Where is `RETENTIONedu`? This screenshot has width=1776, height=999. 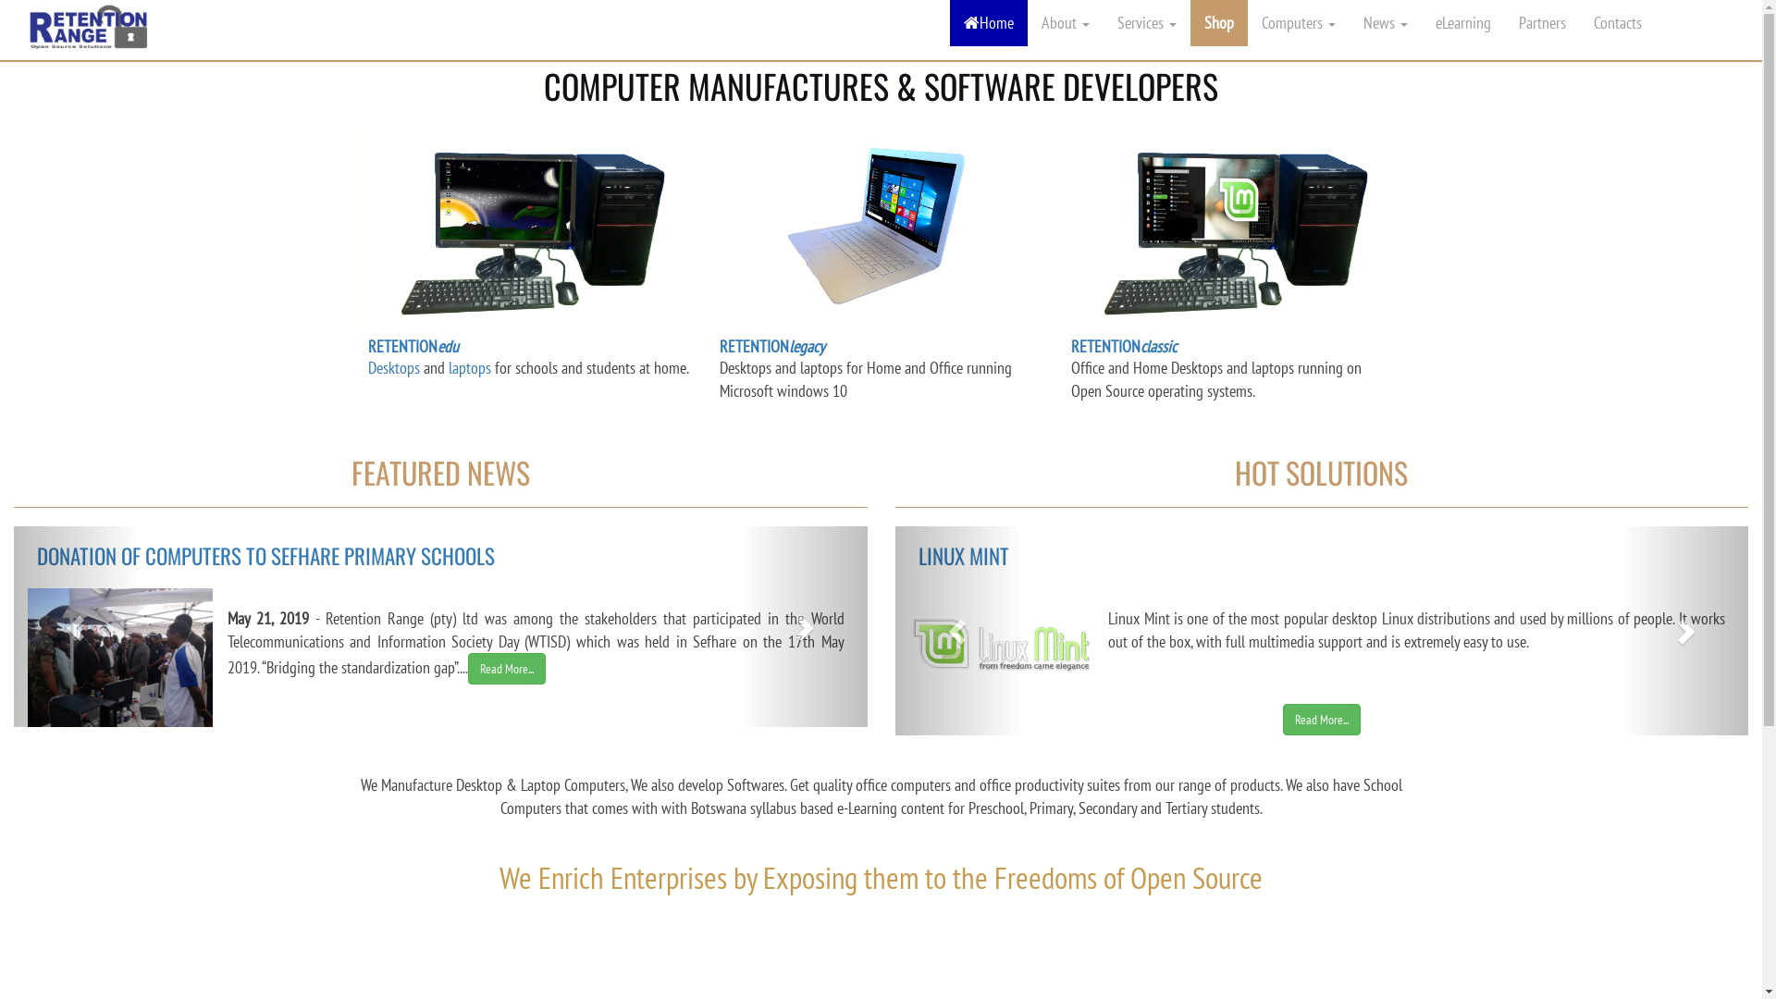
RETENTIONedu is located at coordinates (413, 346).